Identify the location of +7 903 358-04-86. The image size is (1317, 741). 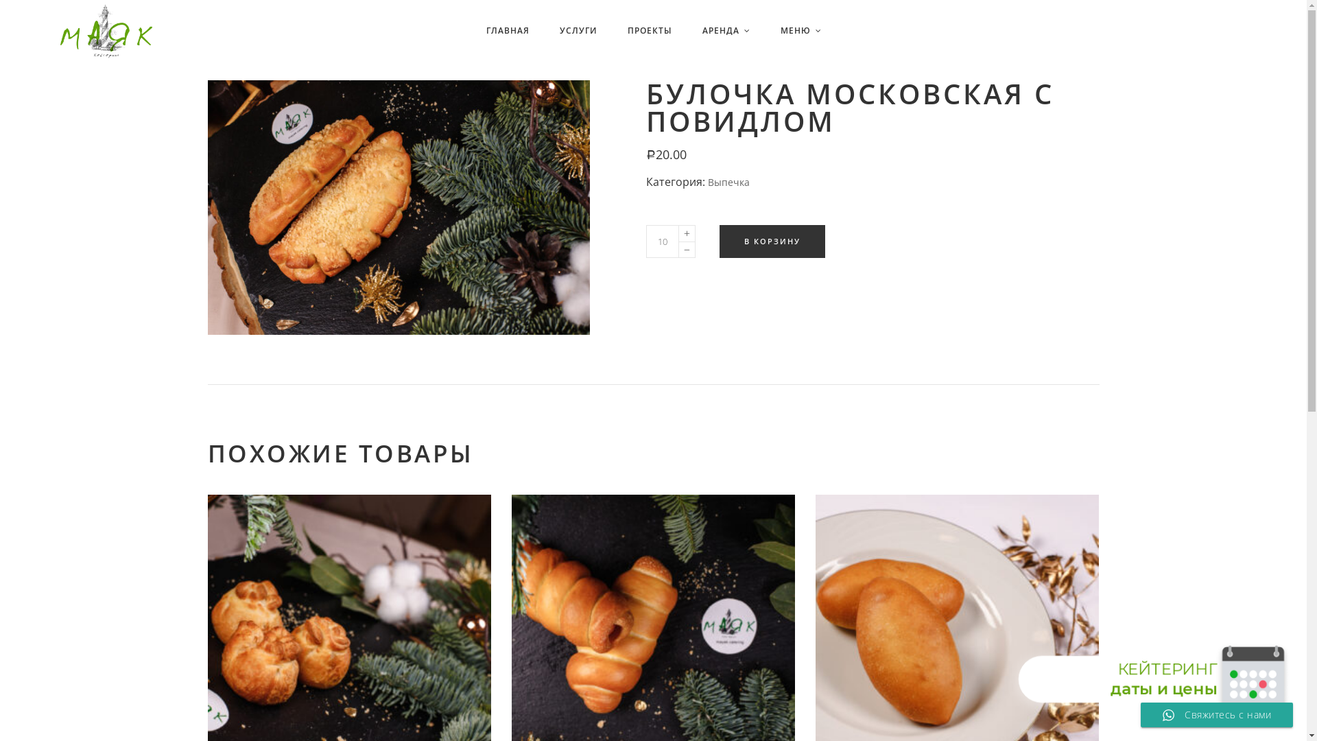
(1014, 650).